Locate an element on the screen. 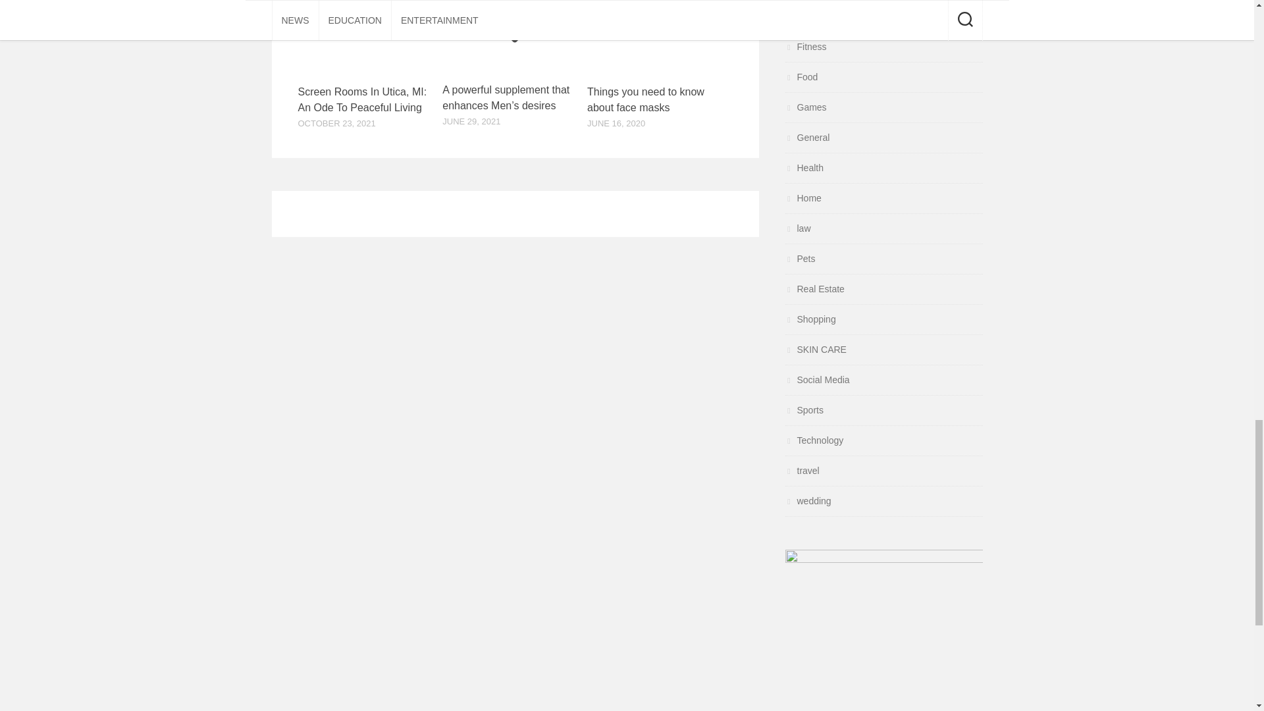 This screenshot has width=1264, height=711. Fitness is located at coordinates (806, 46).